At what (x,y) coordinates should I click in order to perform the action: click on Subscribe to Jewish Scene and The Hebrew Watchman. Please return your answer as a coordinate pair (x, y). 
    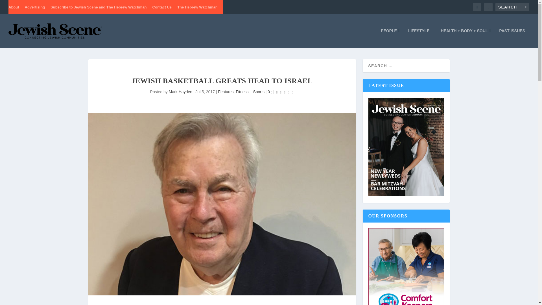
    Looking at the image, I should click on (99, 7).